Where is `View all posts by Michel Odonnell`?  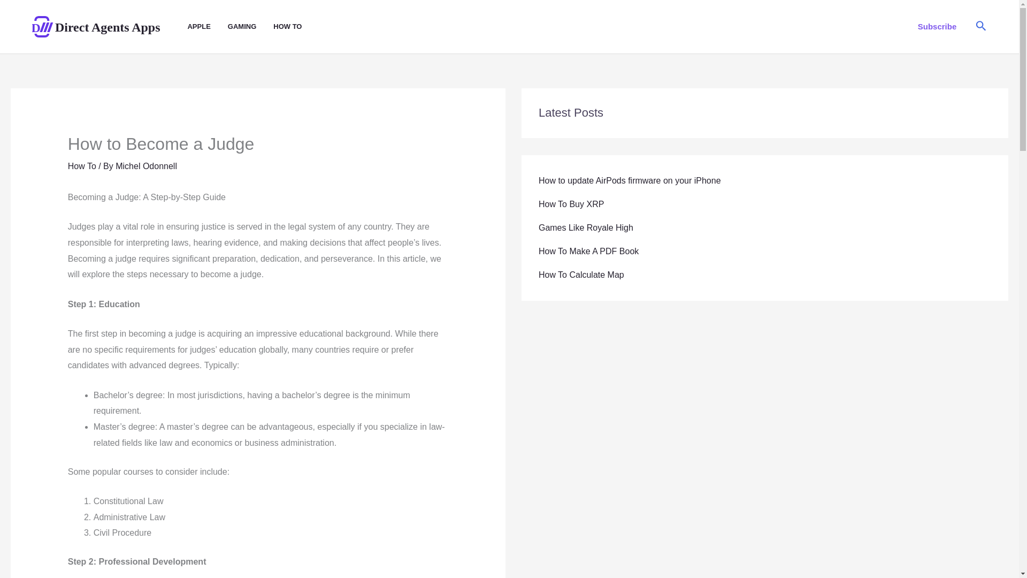
View all posts by Michel Odonnell is located at coordinates (145, 166).